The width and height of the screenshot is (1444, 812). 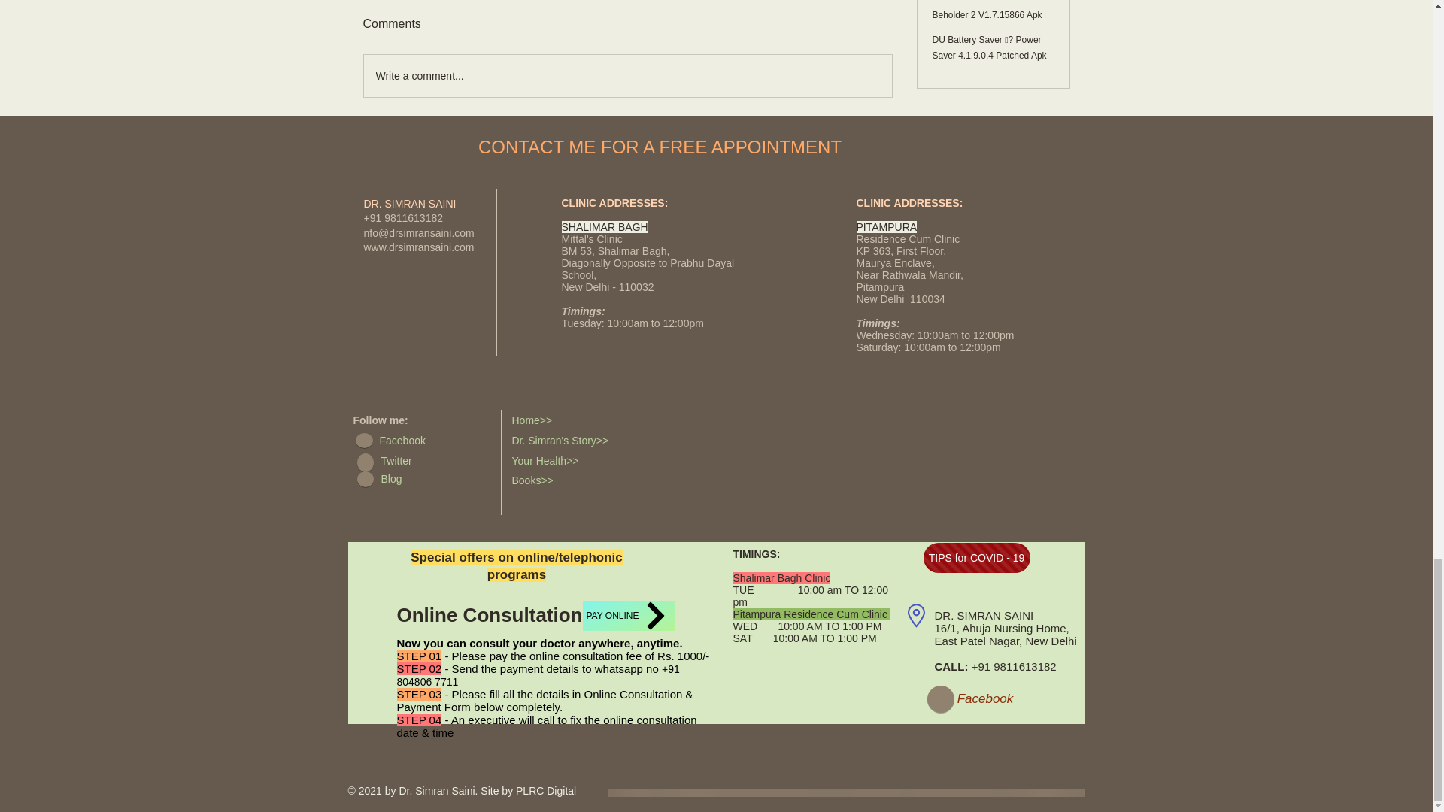 I want to click on www.drsimransaini.com, so click(x=419, y=247).